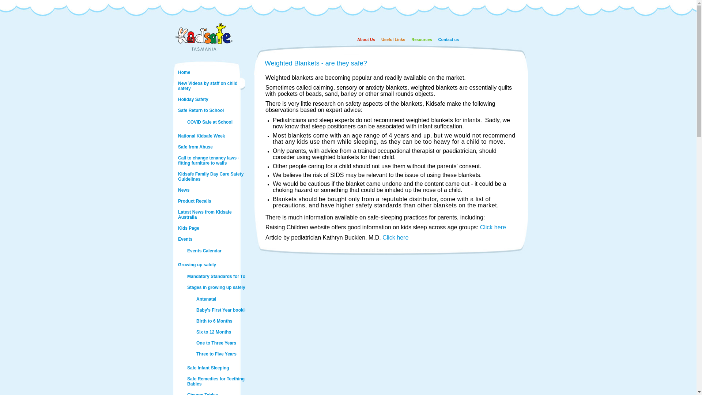 This screenshot has height=395, width=702. What do you see at coordinates (211, 110) in the screenshot?
I see `Safe Return to School` at bounding box center [211, 110].